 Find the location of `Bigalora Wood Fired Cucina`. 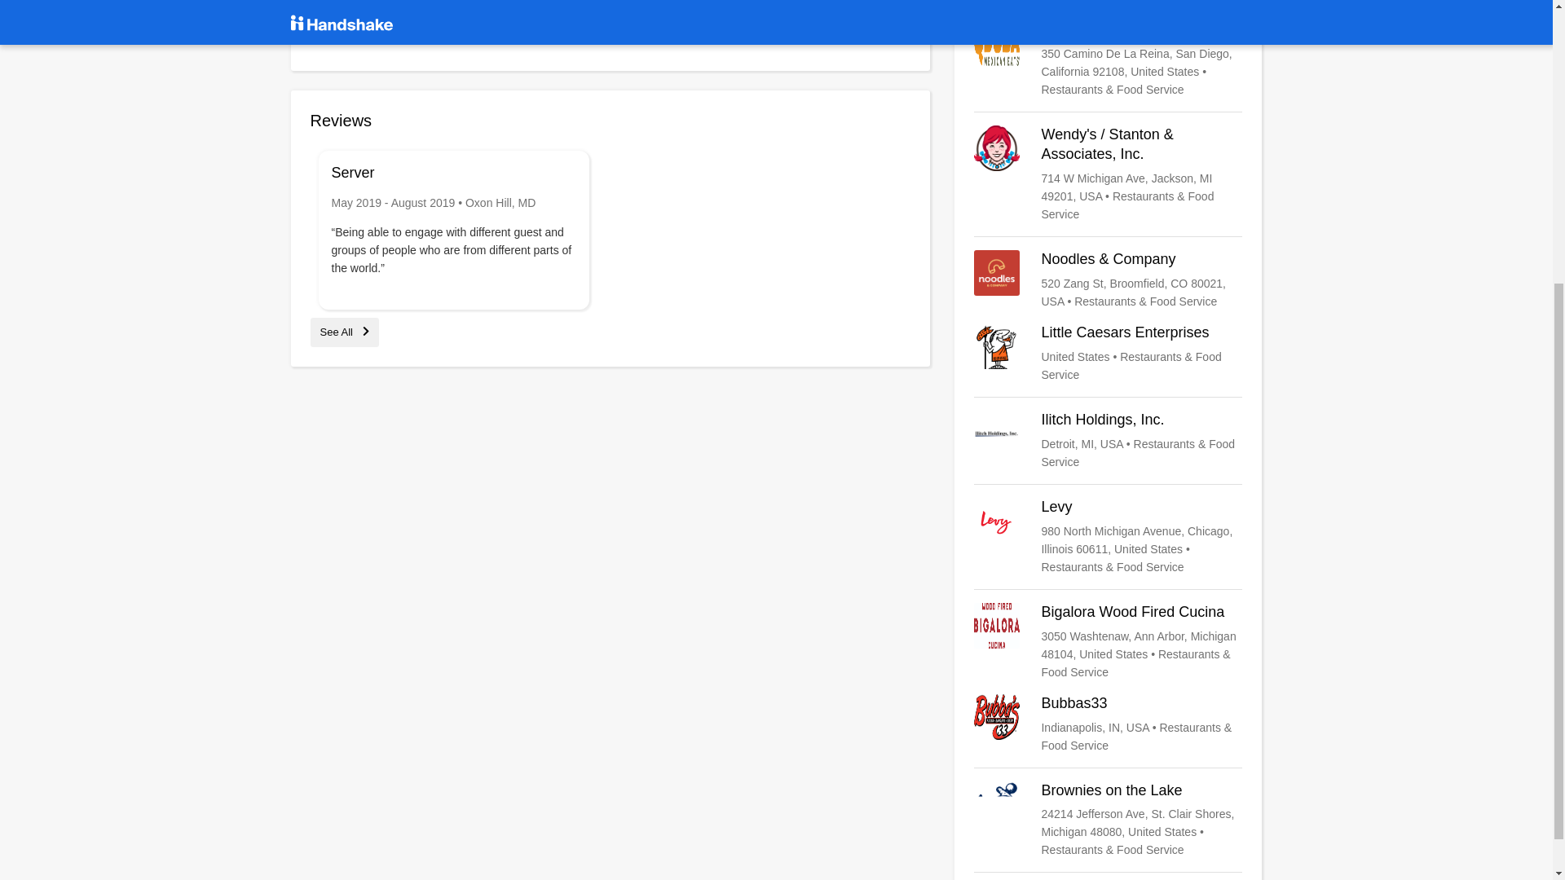

Bigalora Wood Fired Cucina is located at coordinates (1108, 641).